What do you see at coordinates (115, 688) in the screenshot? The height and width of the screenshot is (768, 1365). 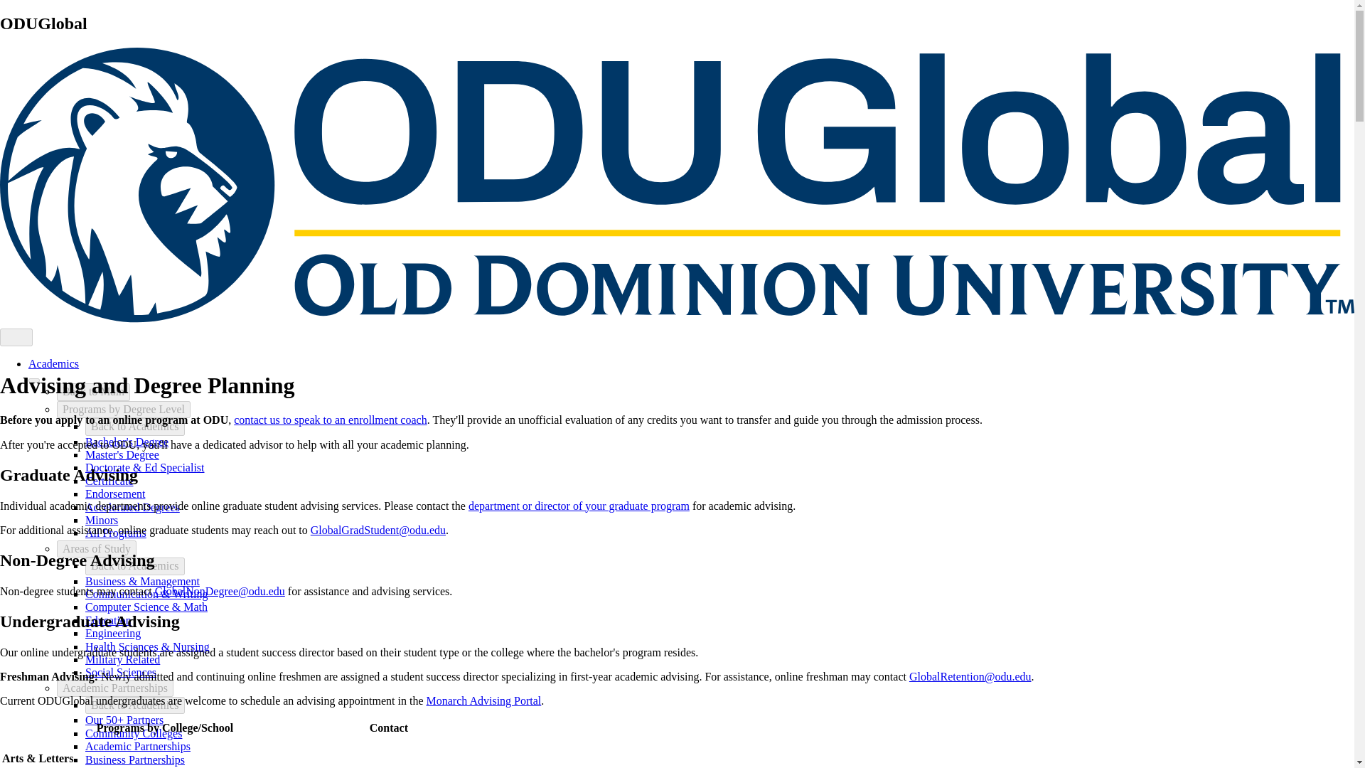 I see `Academic Partnerships` at bounding box center [115, 688].